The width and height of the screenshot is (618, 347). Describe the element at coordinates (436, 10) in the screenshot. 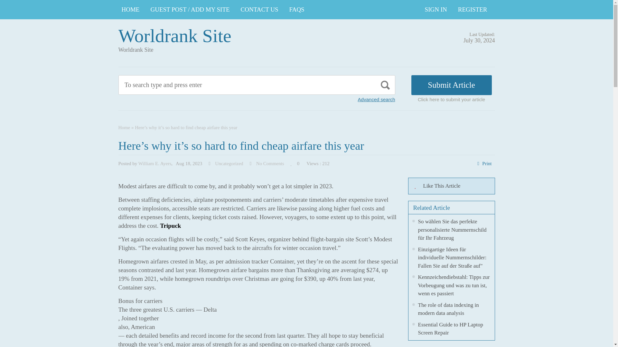

I see `SIGN IN` at that location.